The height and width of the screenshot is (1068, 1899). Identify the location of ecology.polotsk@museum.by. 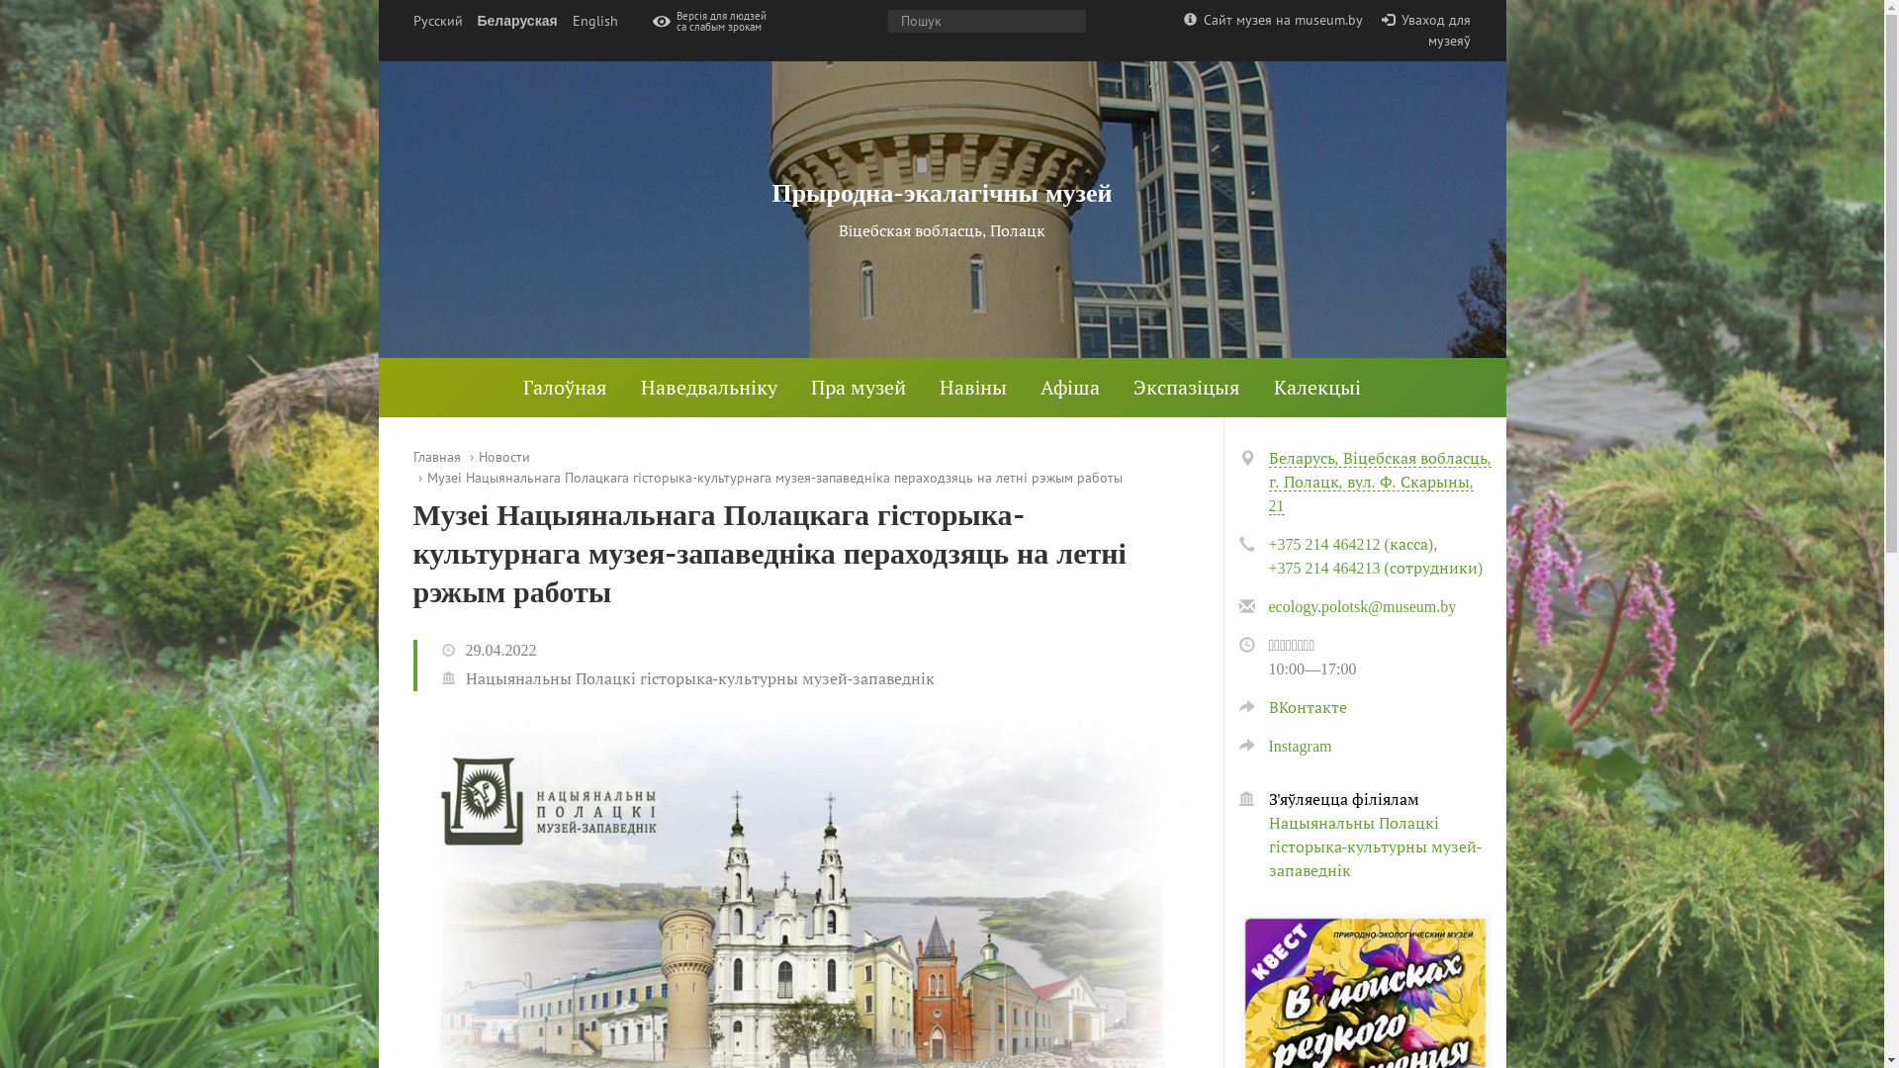
(1362, 607).